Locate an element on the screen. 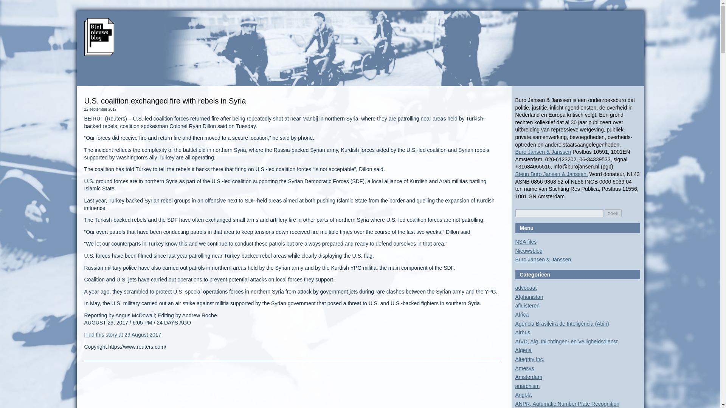  Nieuwsblog is located at coordinates (529, 250).